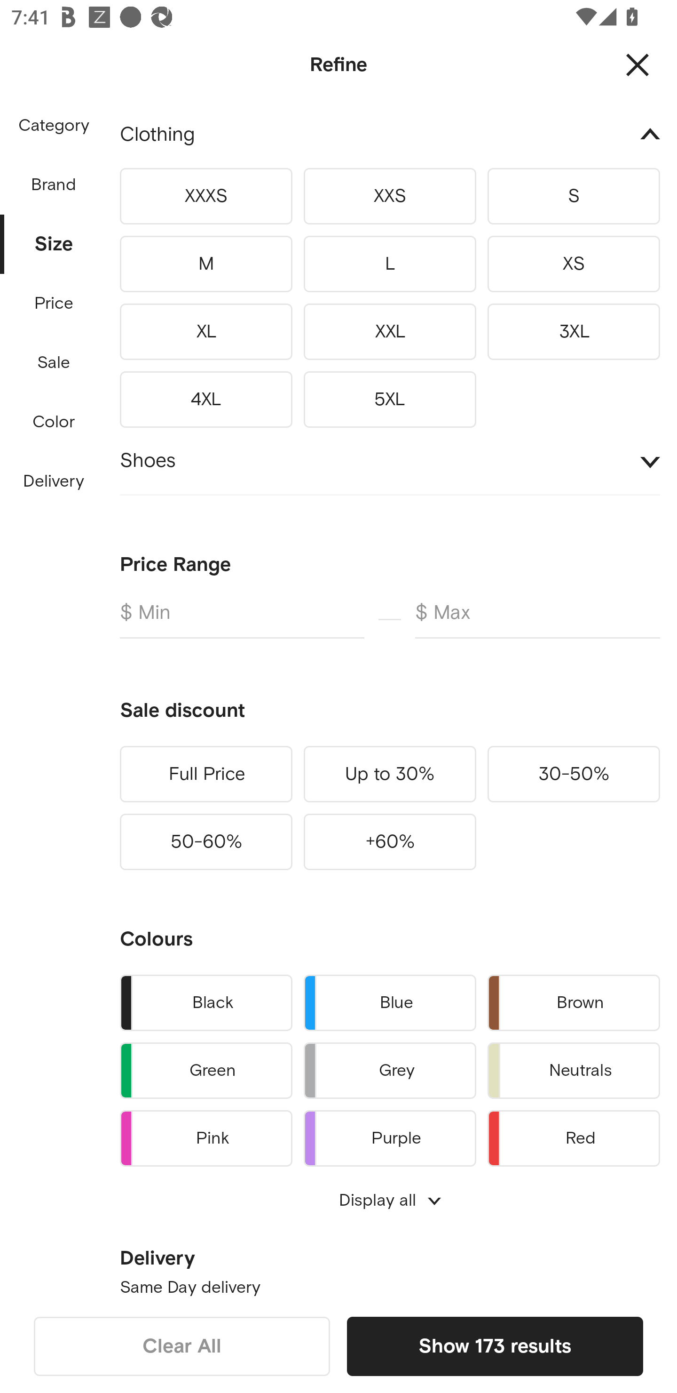  What do you see at coordinates (54, 181) in the screenshot?
I see `Brand` at bounding box center [54, 181].